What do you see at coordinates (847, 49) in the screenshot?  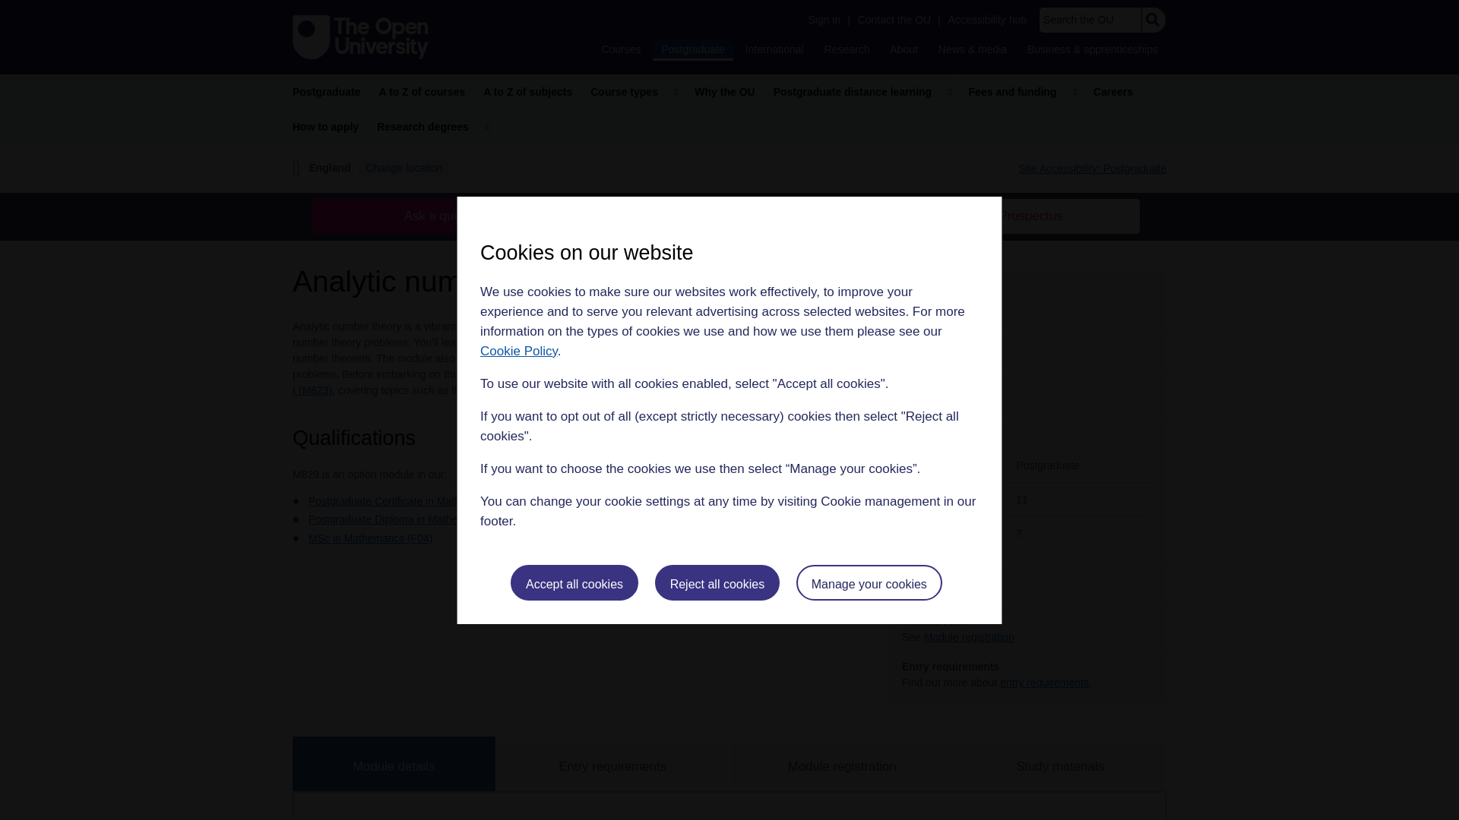 I see `Research` at bounding box center [847, 49].